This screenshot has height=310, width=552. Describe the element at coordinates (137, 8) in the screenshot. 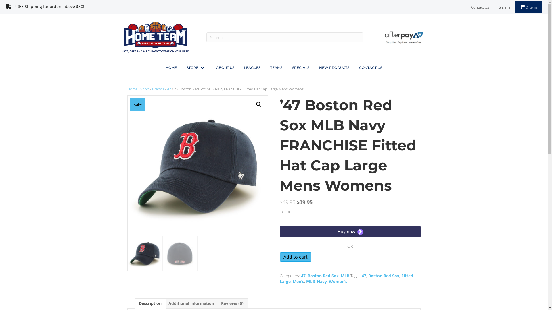

I see `FREE Shipping for orders above $80!` at that location.